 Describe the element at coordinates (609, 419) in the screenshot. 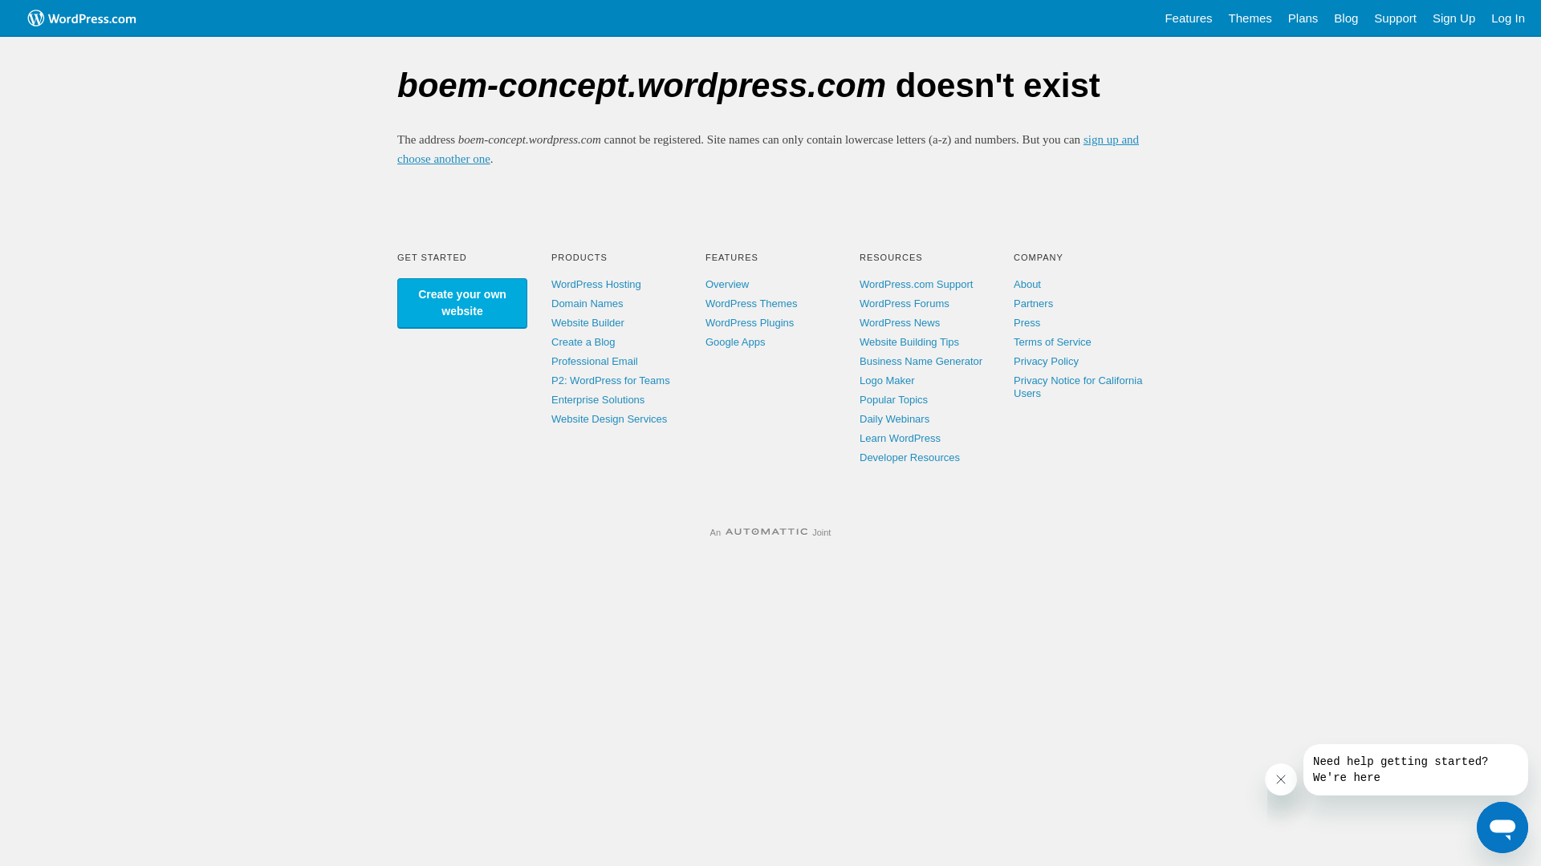

I see `Website Design Services` at that location.